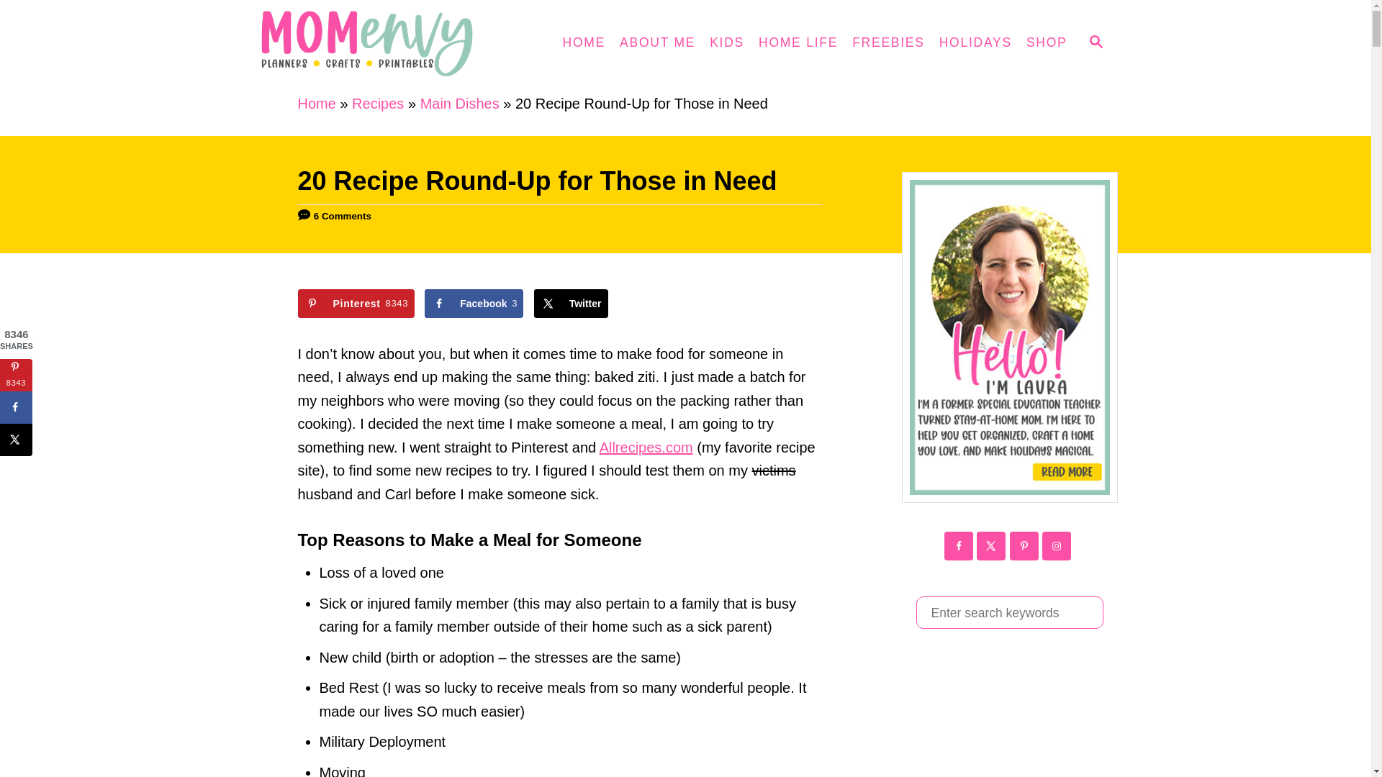 Image resolution: width=1382 pixels, height=777 pixels. I want to click on Mom Envy, so click(383, 43).